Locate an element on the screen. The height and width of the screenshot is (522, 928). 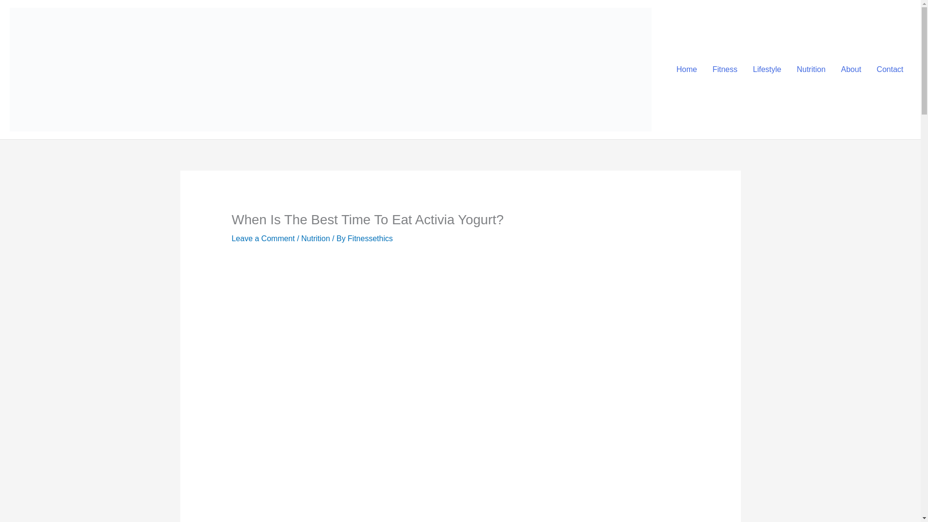
Fitnessethics is located at coordinates (370, 238).